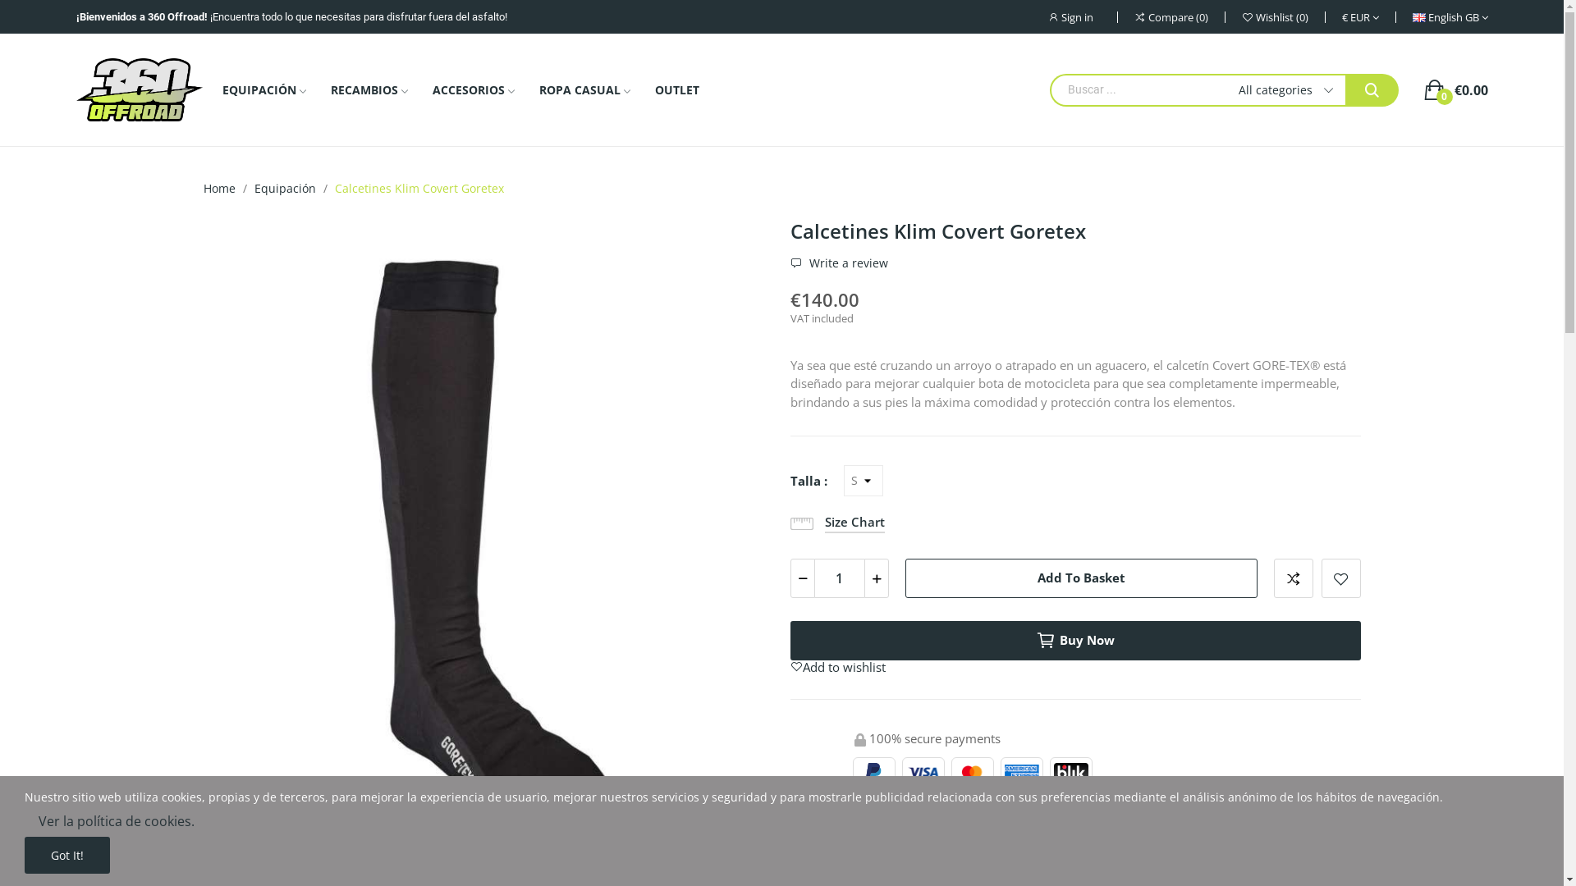  Describe the element at coordinates (67, 855) in the screenshot. I see `Got It!` at that location.